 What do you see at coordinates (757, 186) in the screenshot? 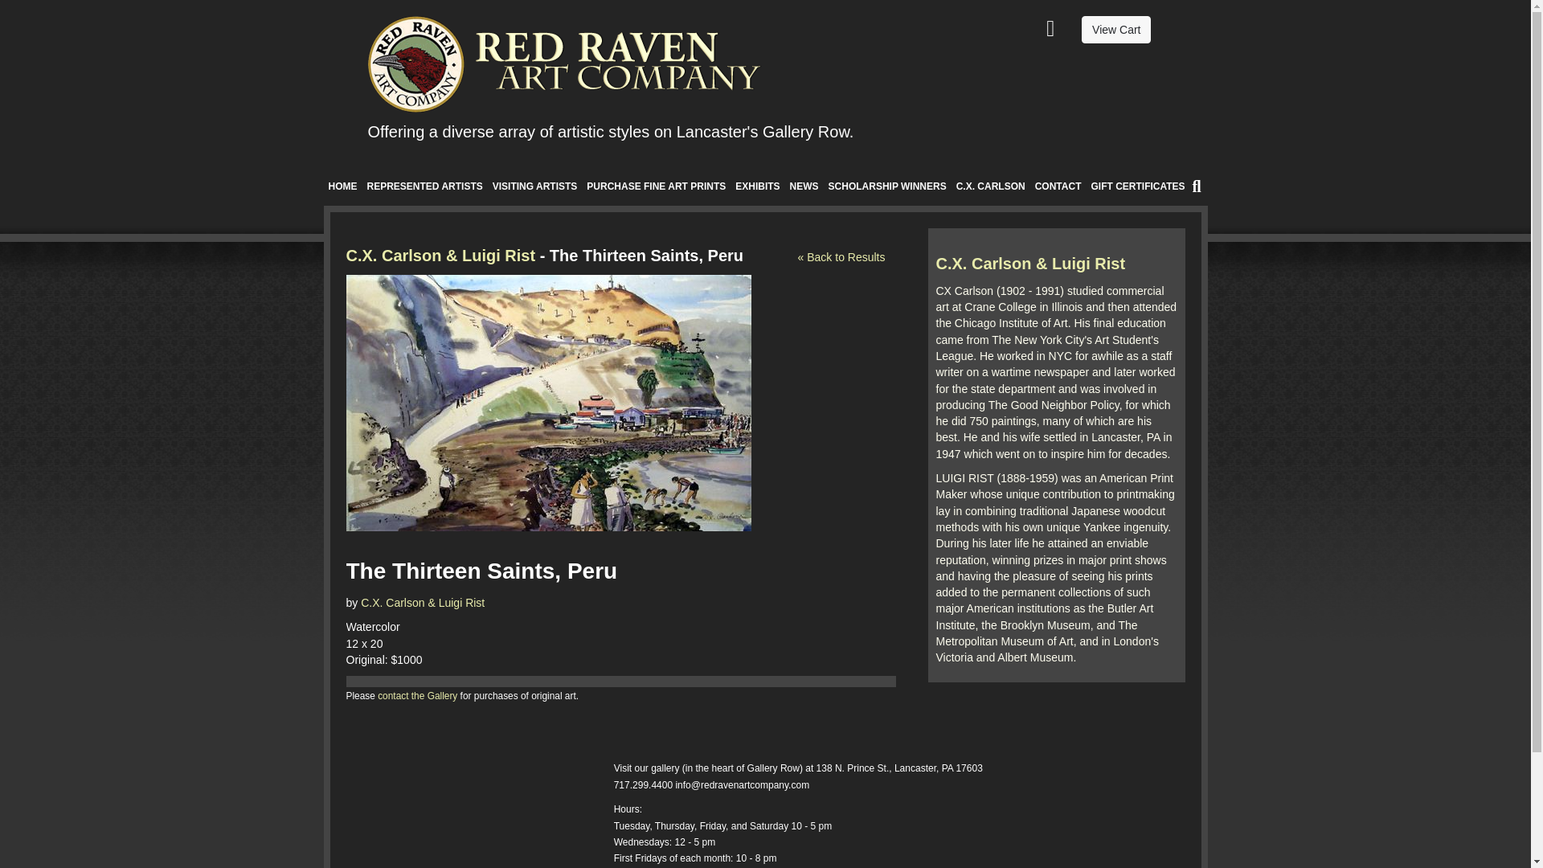
I see `EXHIBITS` at bounding box center [757, 186].